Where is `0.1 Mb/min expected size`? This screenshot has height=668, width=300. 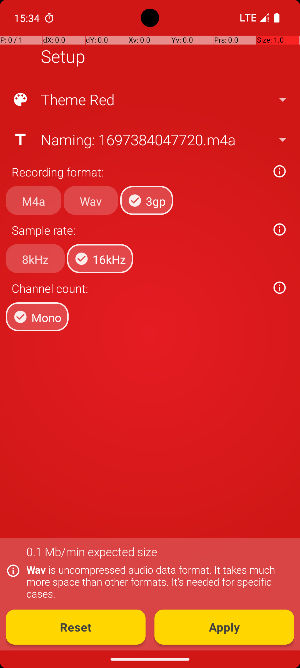
0.1 Mb/min expected size is located at coordinates (92, 552).